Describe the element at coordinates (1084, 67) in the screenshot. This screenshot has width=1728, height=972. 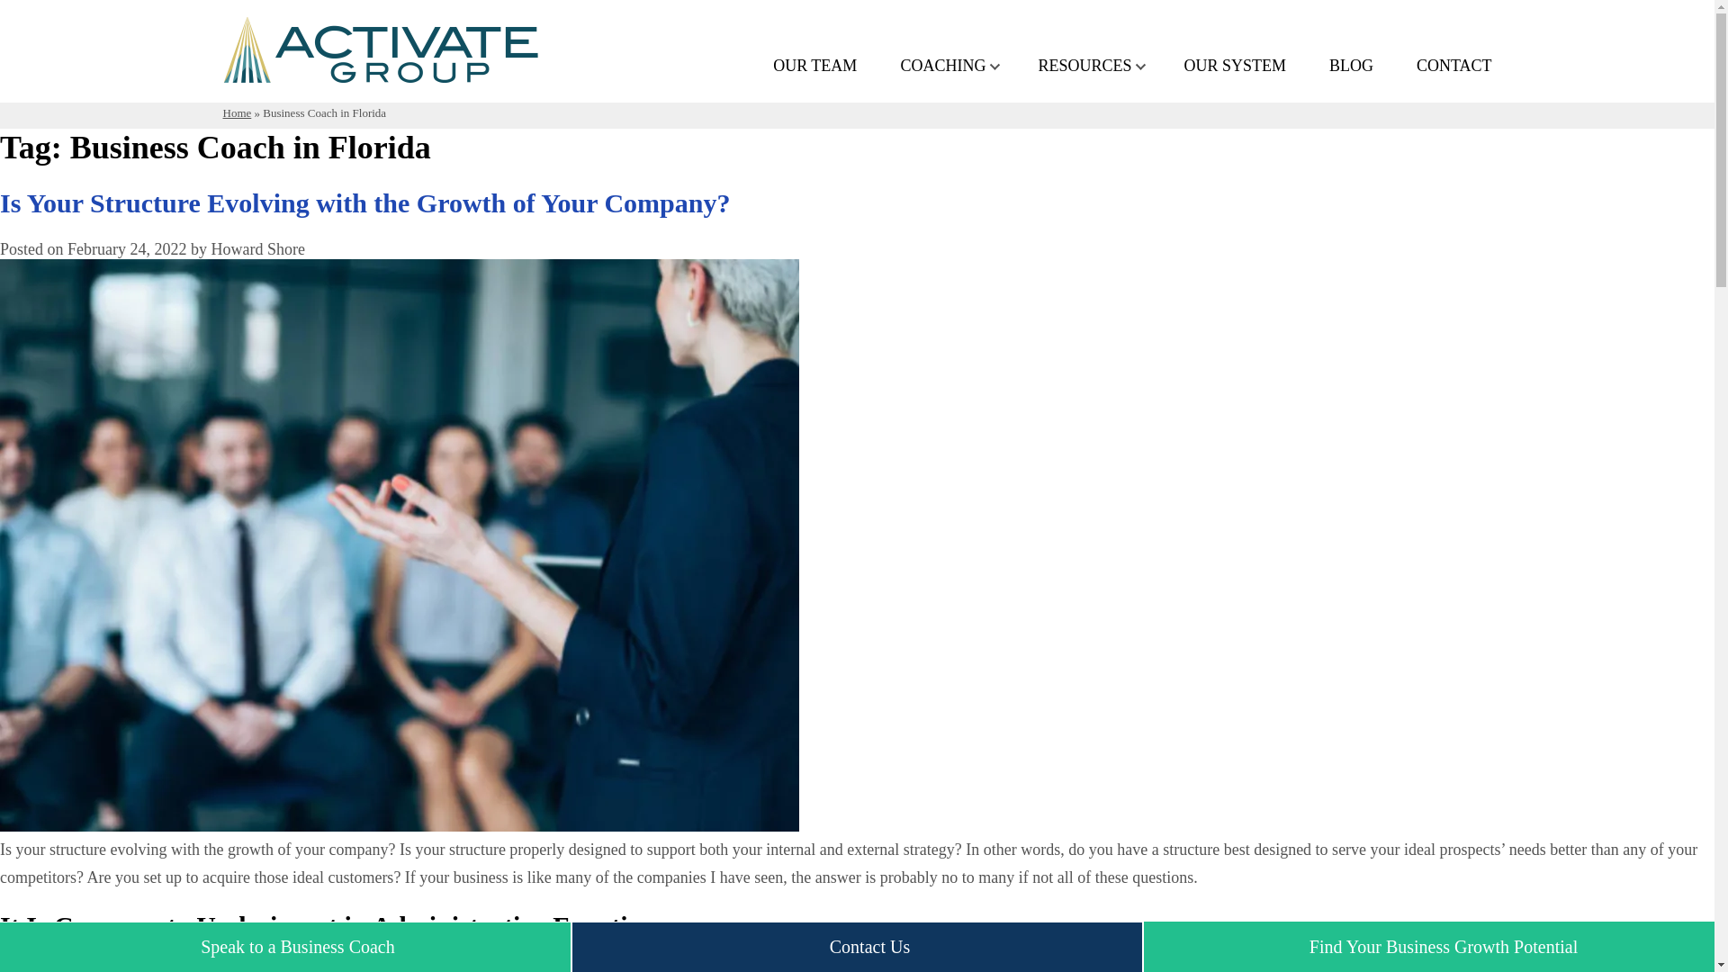
I see `RESOURCES` at that location.